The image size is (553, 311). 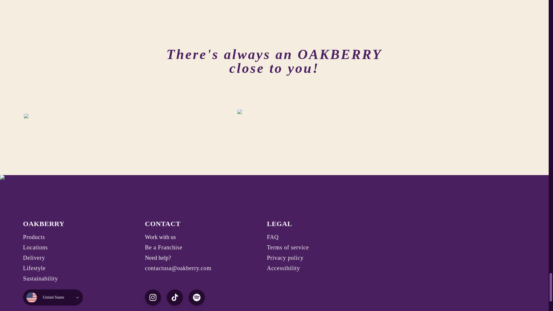 I want to click on Sustainability, so click(x=40, y=278).